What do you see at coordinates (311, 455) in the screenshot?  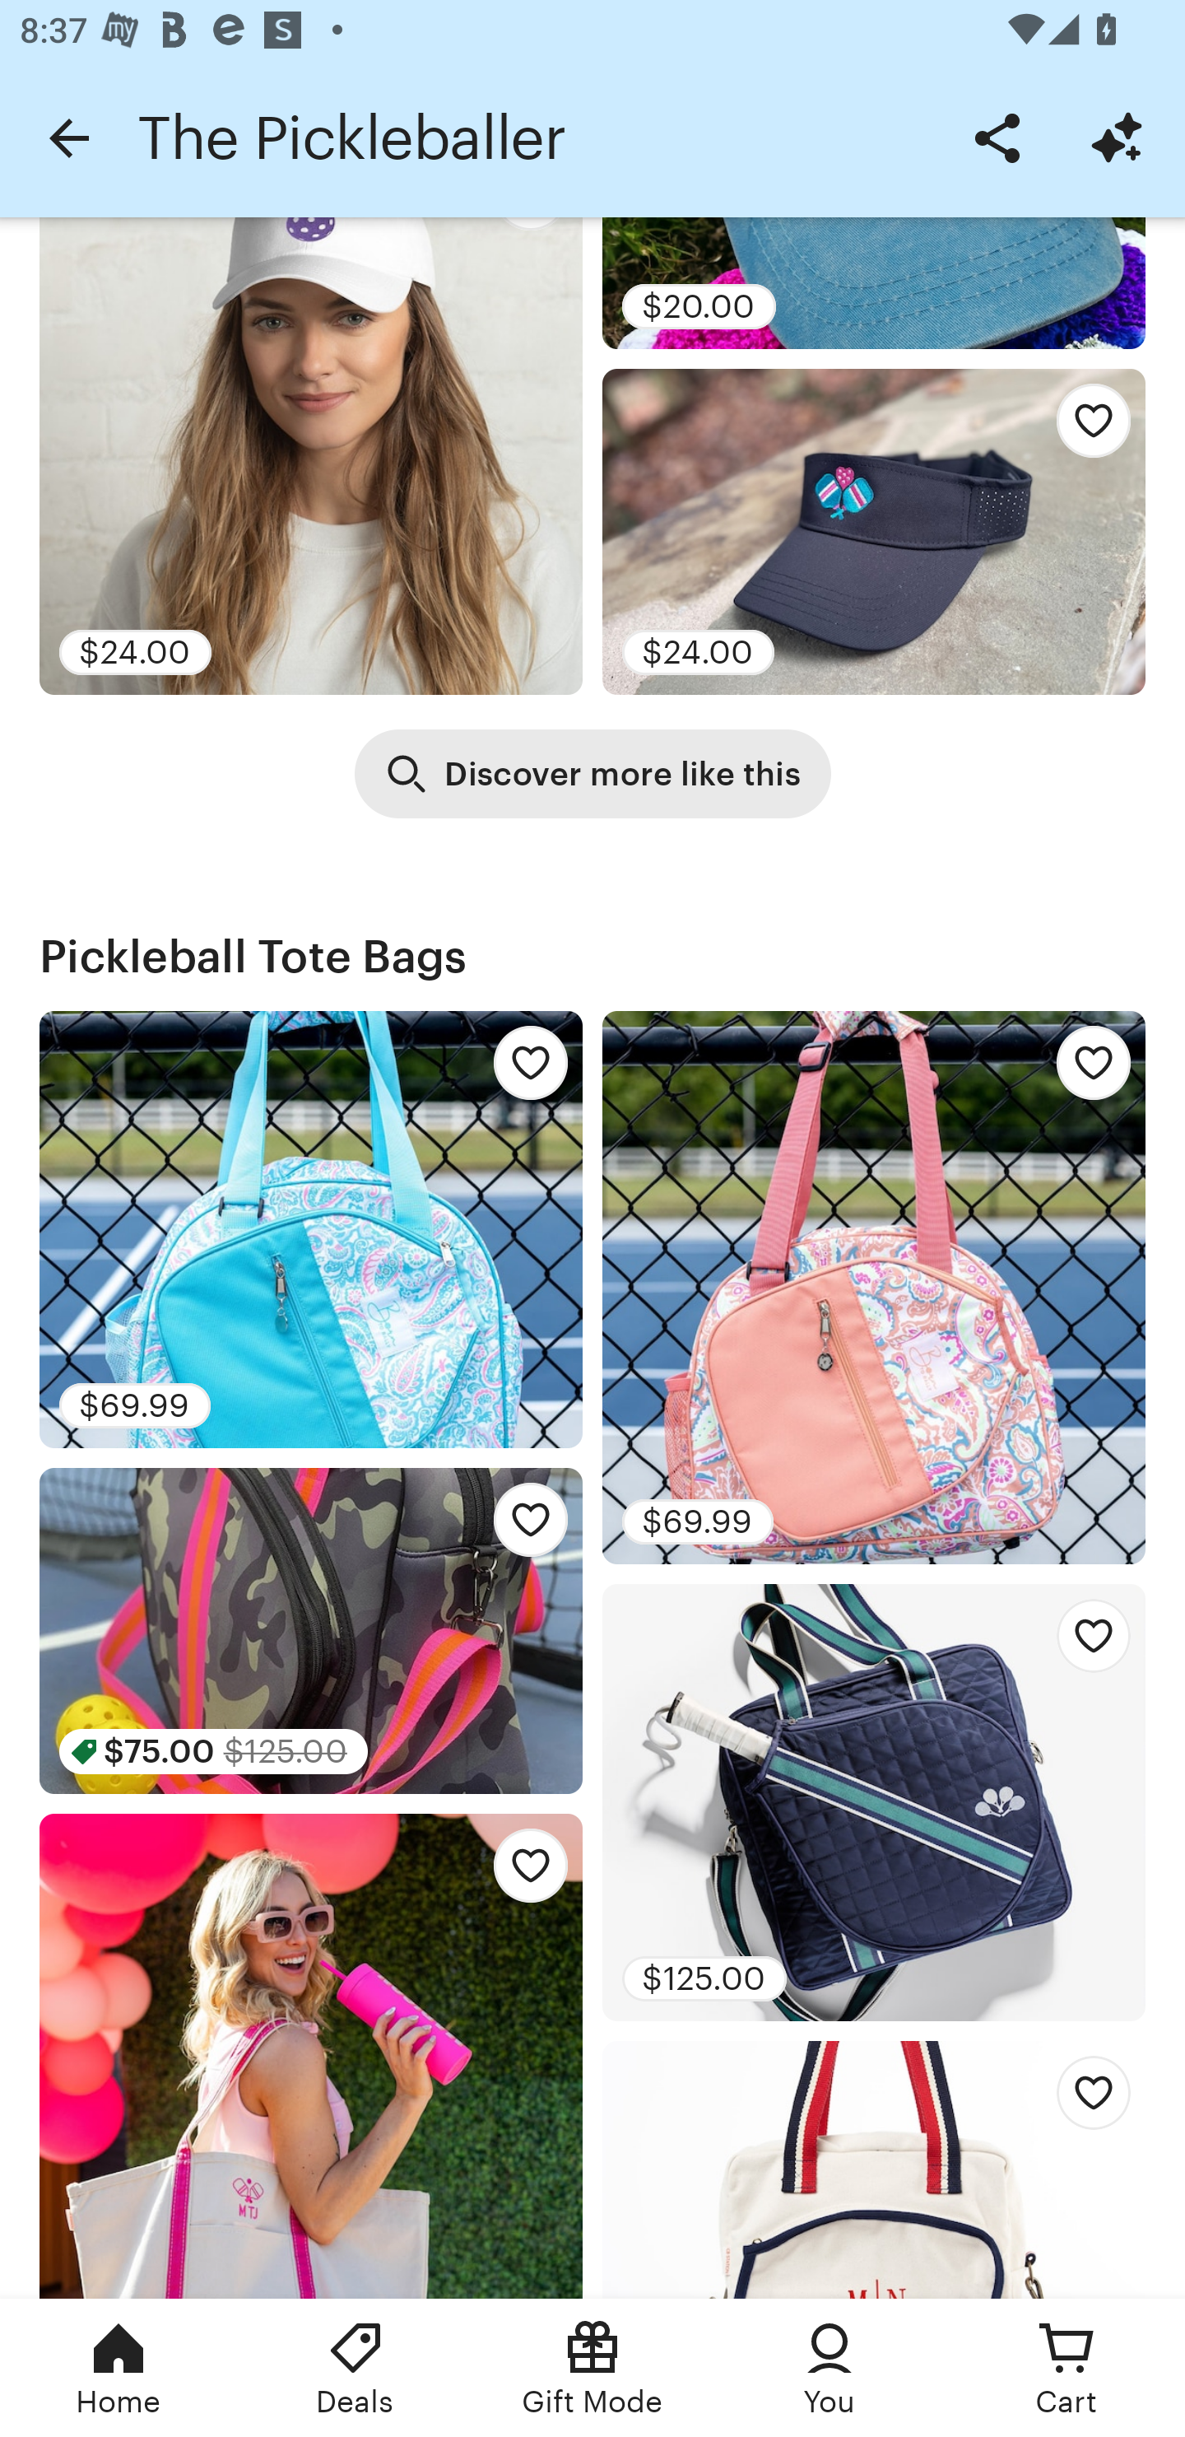 I see `$24.00` at bounding box center [311, 455].